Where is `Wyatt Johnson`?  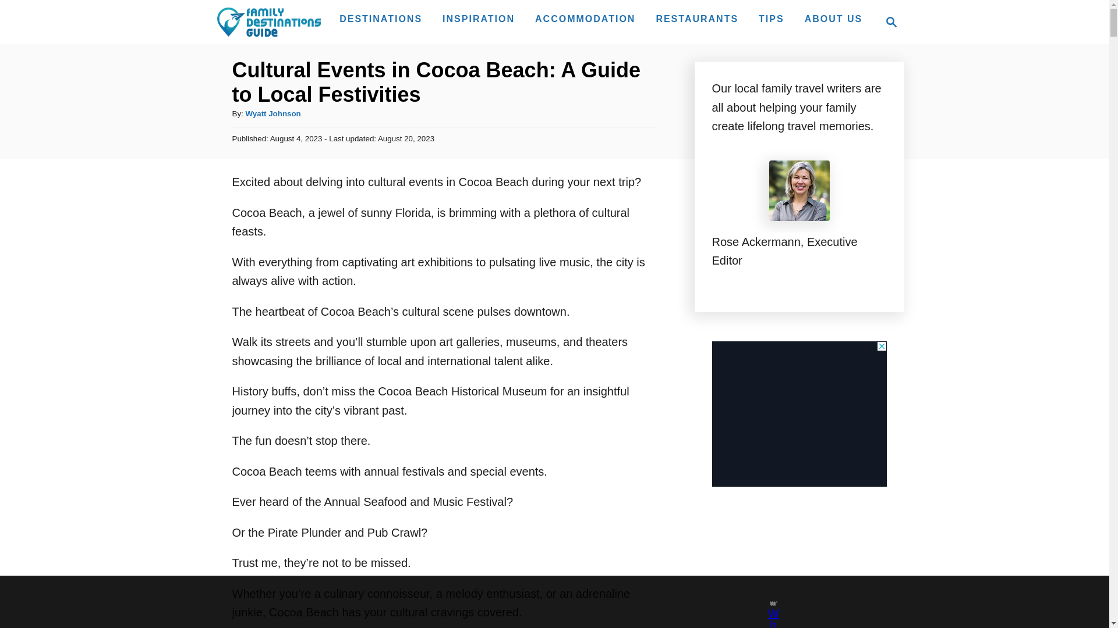 Wyatt Johnson is located at coordinates (887, 22).